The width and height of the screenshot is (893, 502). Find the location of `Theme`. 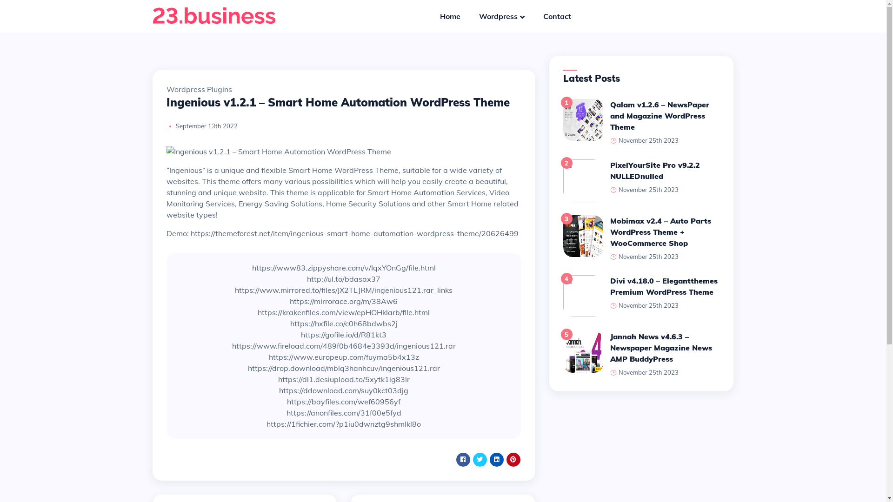

Theme is located at coordinates (387, 170).